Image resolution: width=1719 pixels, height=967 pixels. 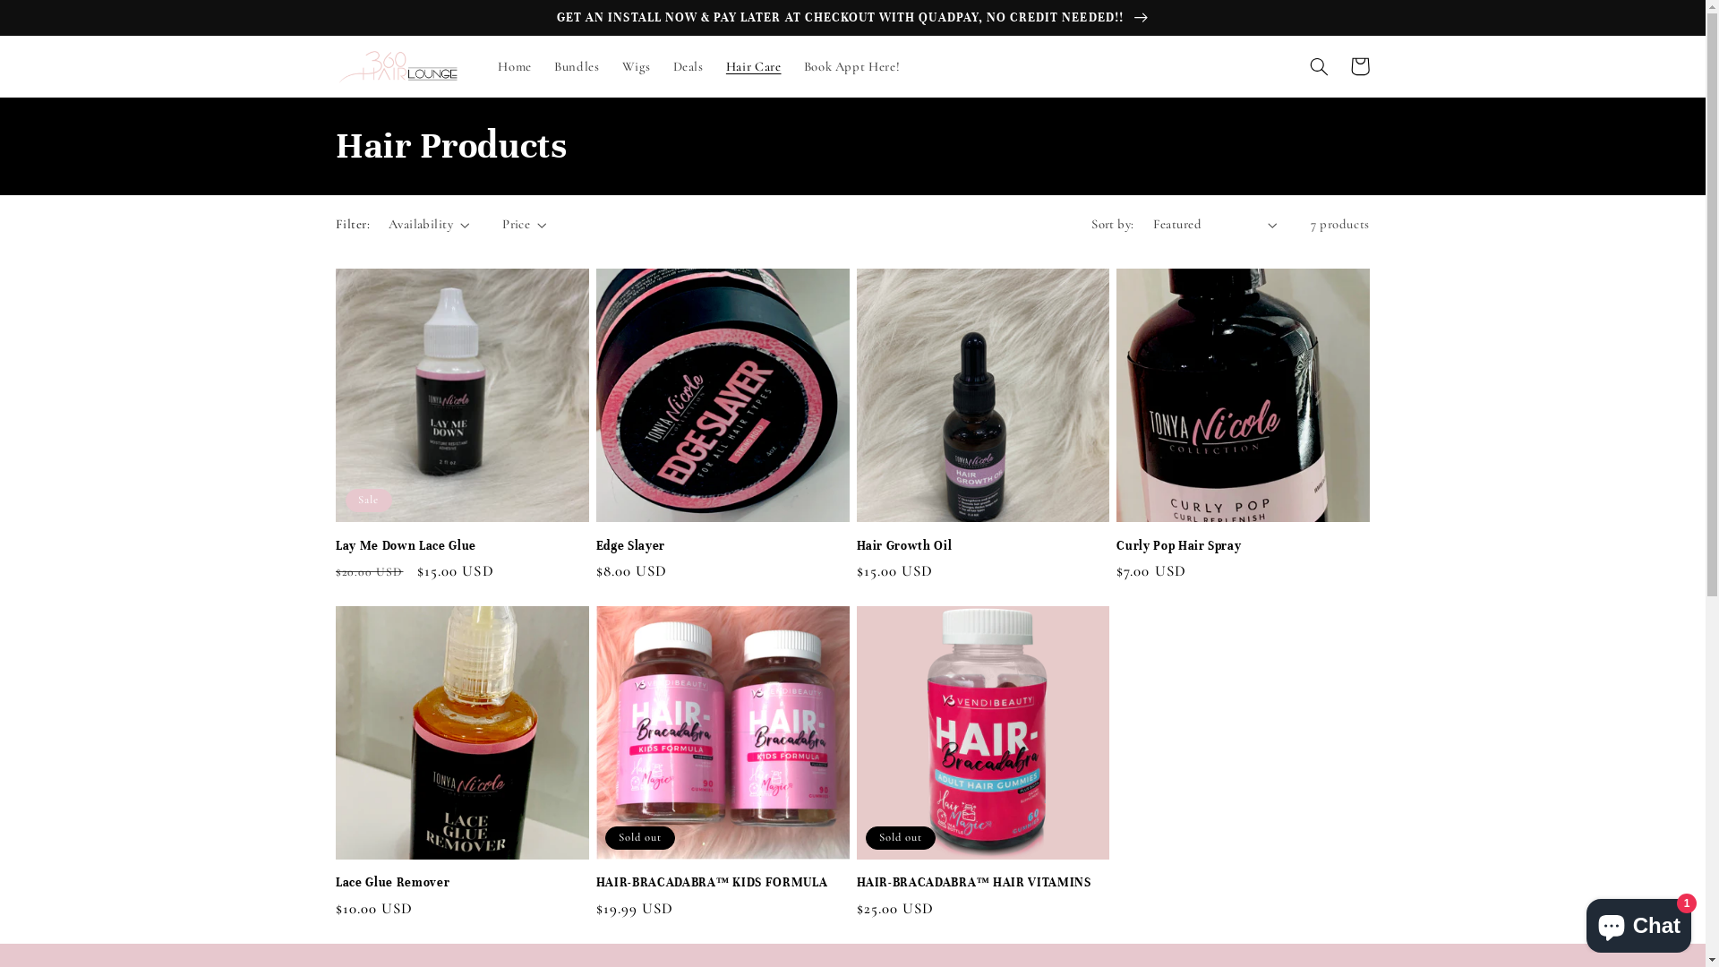 What do you see at coordinates (983, 545) in the screenshot?
I see `Hair Growth Oil` at bounding box center [983, 545].